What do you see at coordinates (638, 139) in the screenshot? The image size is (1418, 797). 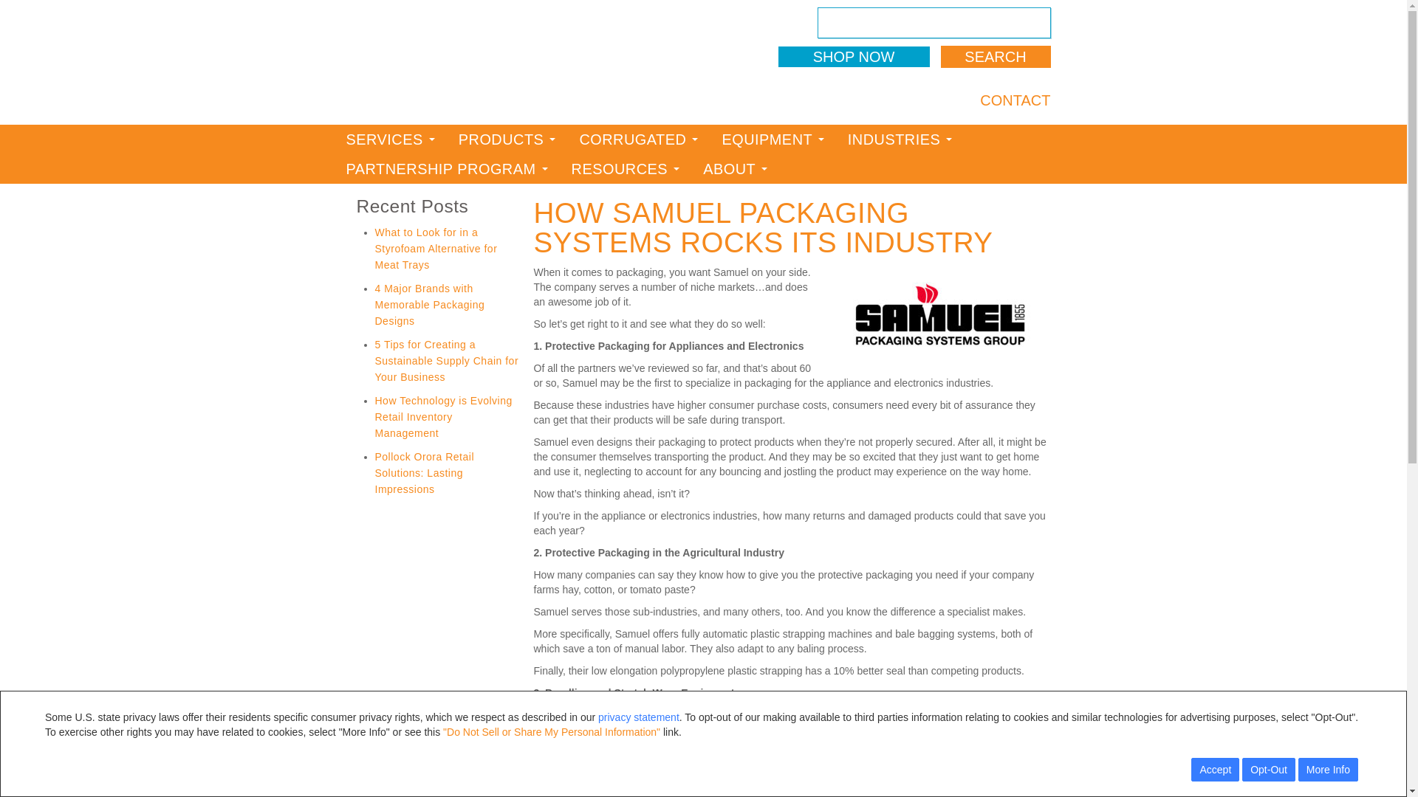 I see `CORRUGATED` at bounding box center [638, 139].